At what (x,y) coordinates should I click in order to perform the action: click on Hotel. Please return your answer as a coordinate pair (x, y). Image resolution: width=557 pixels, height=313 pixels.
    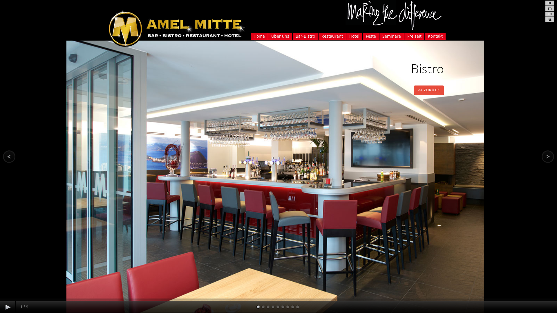
    Looking at the image, I should click on (355, 36).